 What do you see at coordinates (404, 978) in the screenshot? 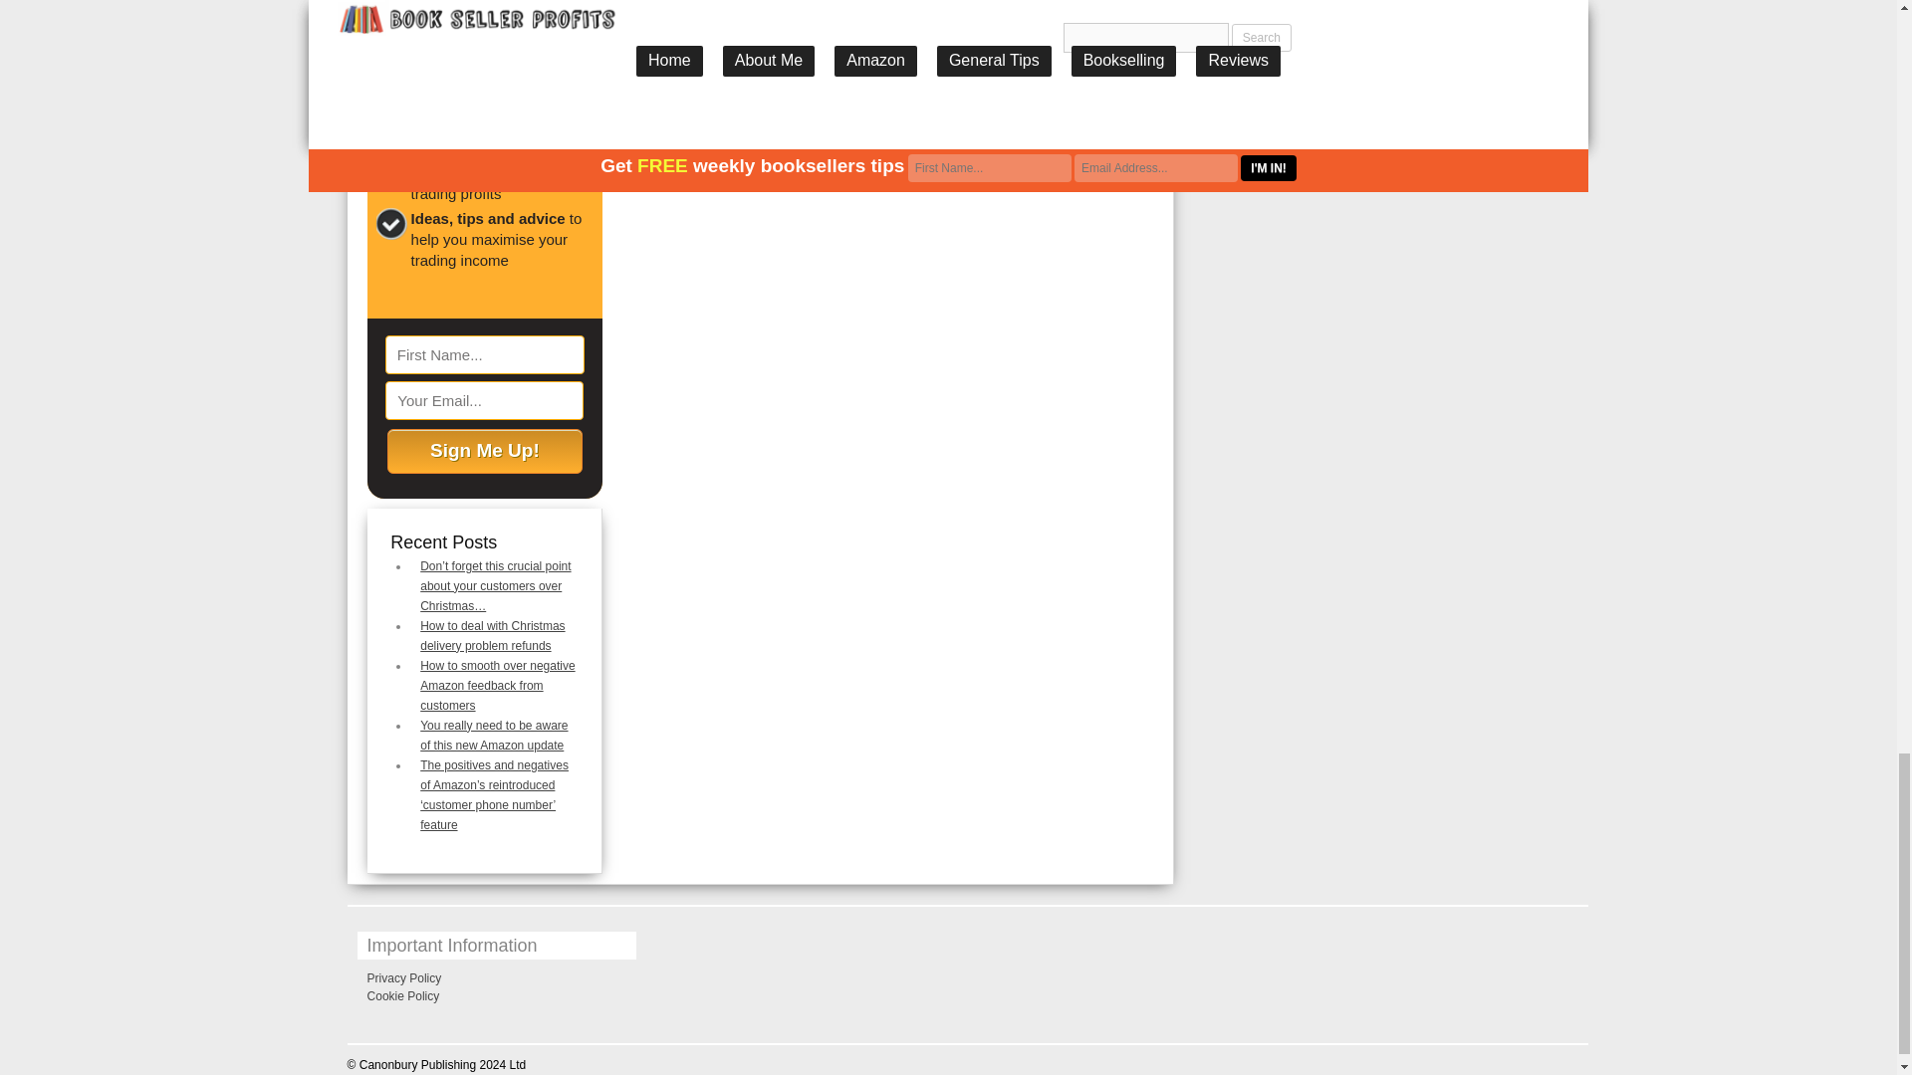
I see `Privacy Policy` at bounding box center [404, 978].